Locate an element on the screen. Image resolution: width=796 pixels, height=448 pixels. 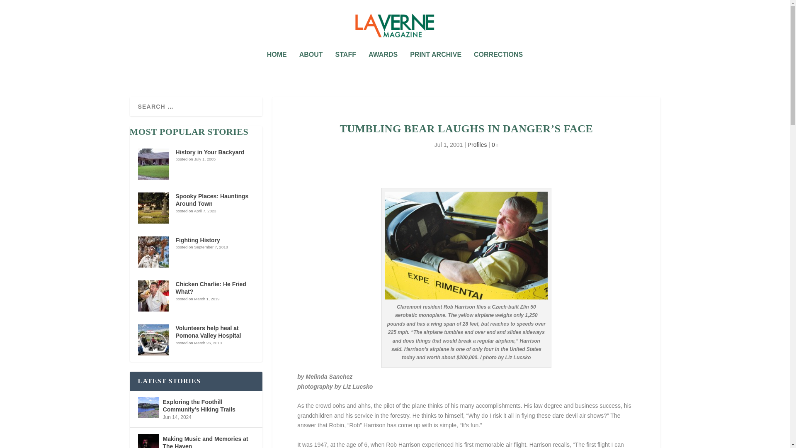
Spooky Places: Hauntings Around Town is located at coordinates (212, 200).